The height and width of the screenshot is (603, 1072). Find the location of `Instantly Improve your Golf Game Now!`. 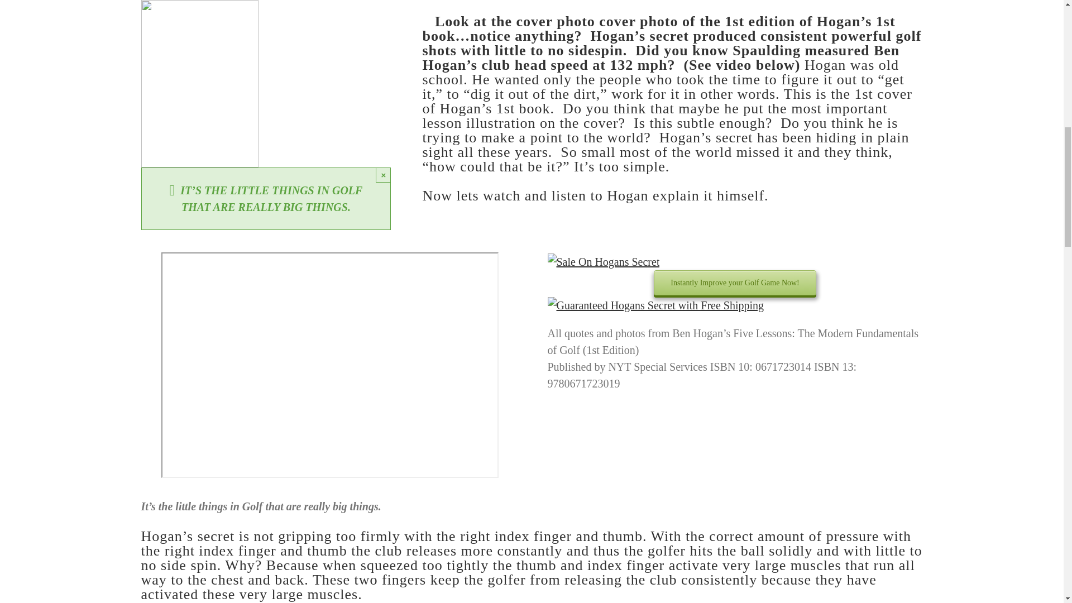

Instantly Improve your Golf Game Now! is located at coordinates (735, 283).